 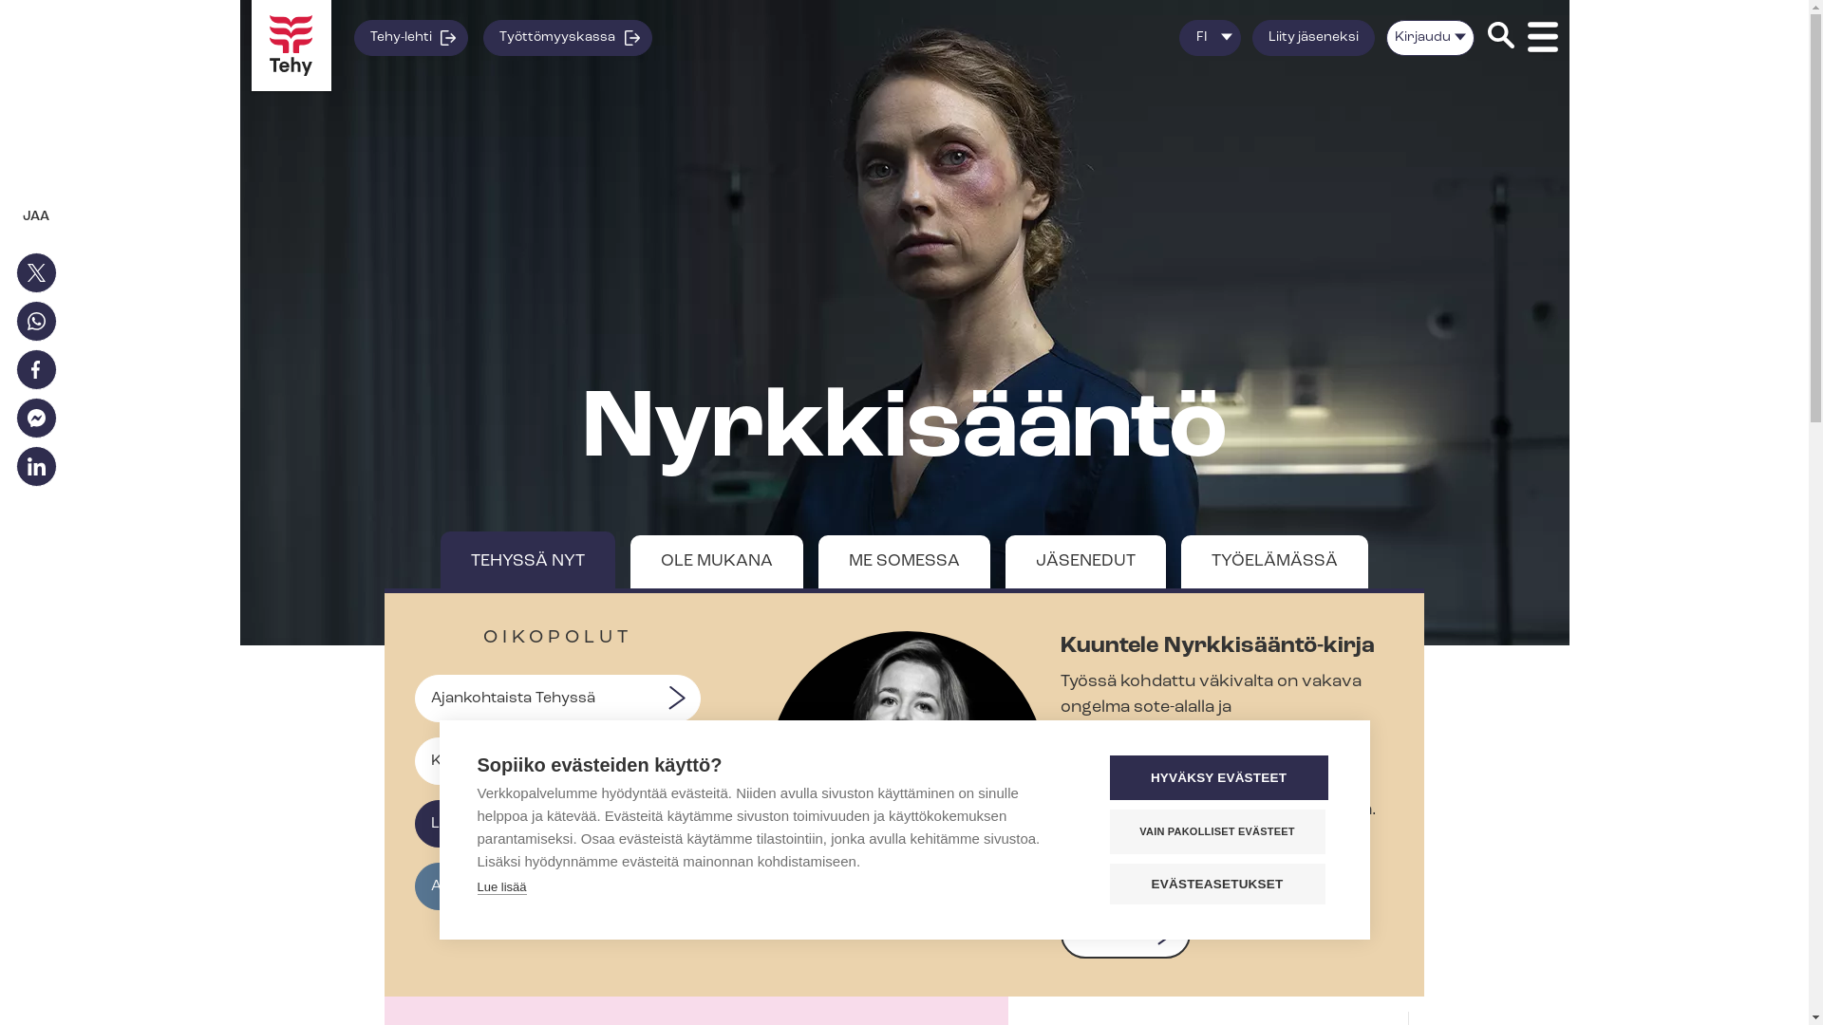 I want to click on Avaa valikko, so click(x=1542, y=38).